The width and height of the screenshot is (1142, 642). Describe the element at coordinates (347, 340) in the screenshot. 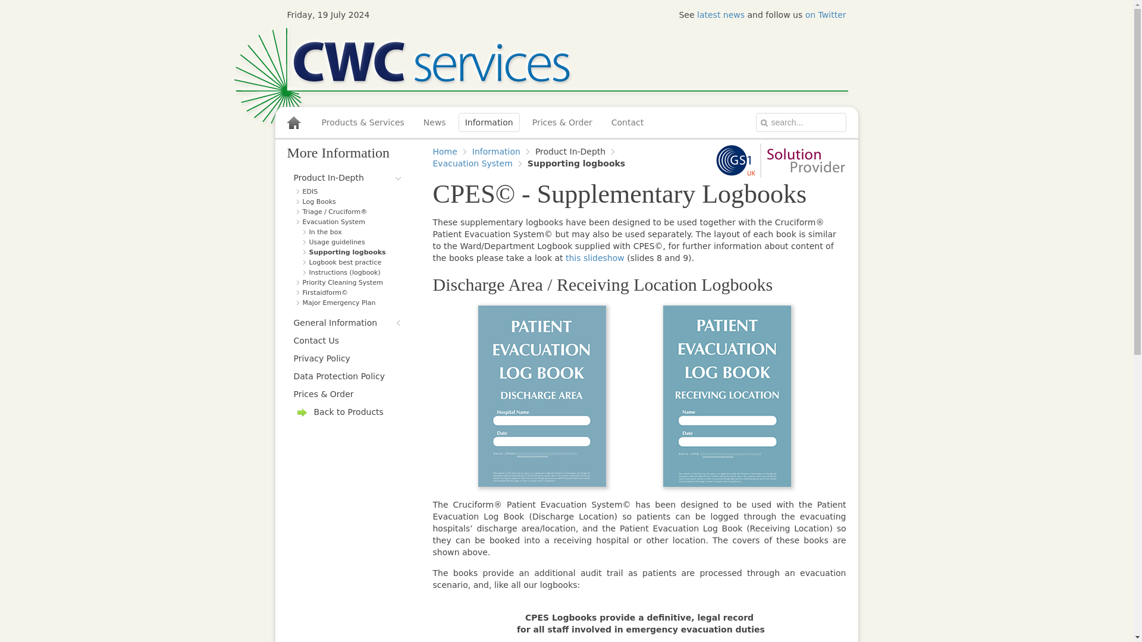

I see `Contact Us` at that location.